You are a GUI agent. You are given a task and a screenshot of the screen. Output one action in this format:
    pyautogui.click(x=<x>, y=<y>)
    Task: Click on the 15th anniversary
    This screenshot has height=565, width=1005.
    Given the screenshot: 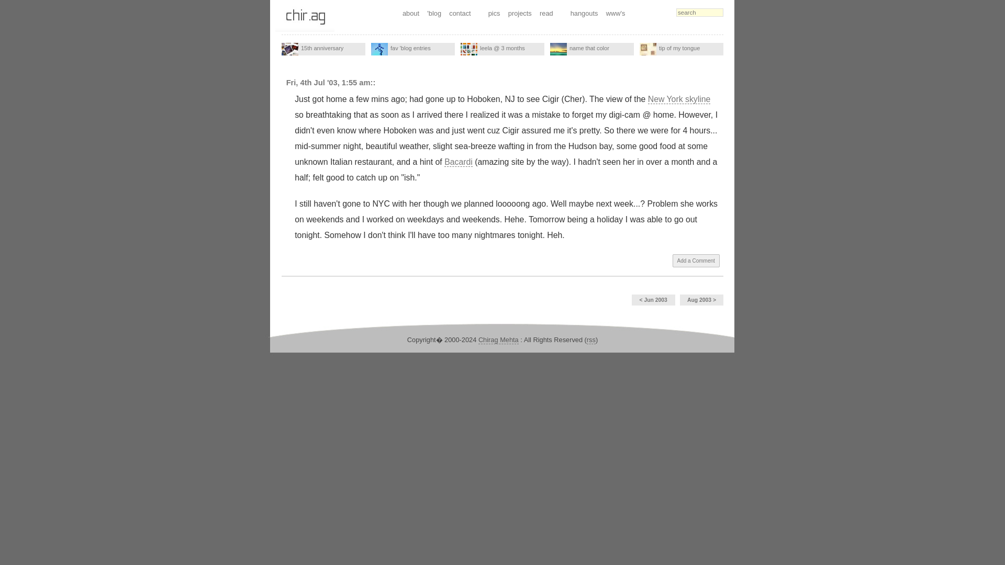 What is the action you would take?
    pyautogui.click(x=323, y=49)
    